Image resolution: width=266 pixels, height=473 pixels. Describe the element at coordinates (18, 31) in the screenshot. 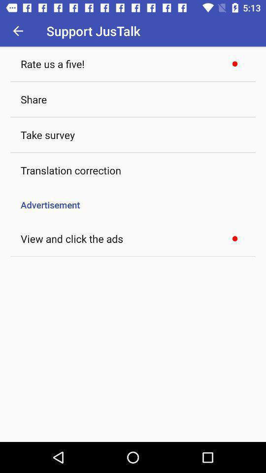

I see `press icon next to the support justalk icon` at that location.